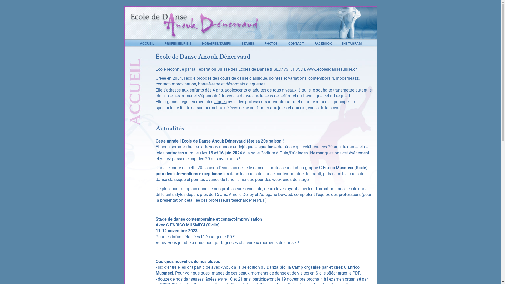 This screenshot has width=505, height=284. What do you see at coordinates (332, 69) in the screenshot?
I see `www.ecolesdansesuisse.ch` at bounding box center [332, 69].